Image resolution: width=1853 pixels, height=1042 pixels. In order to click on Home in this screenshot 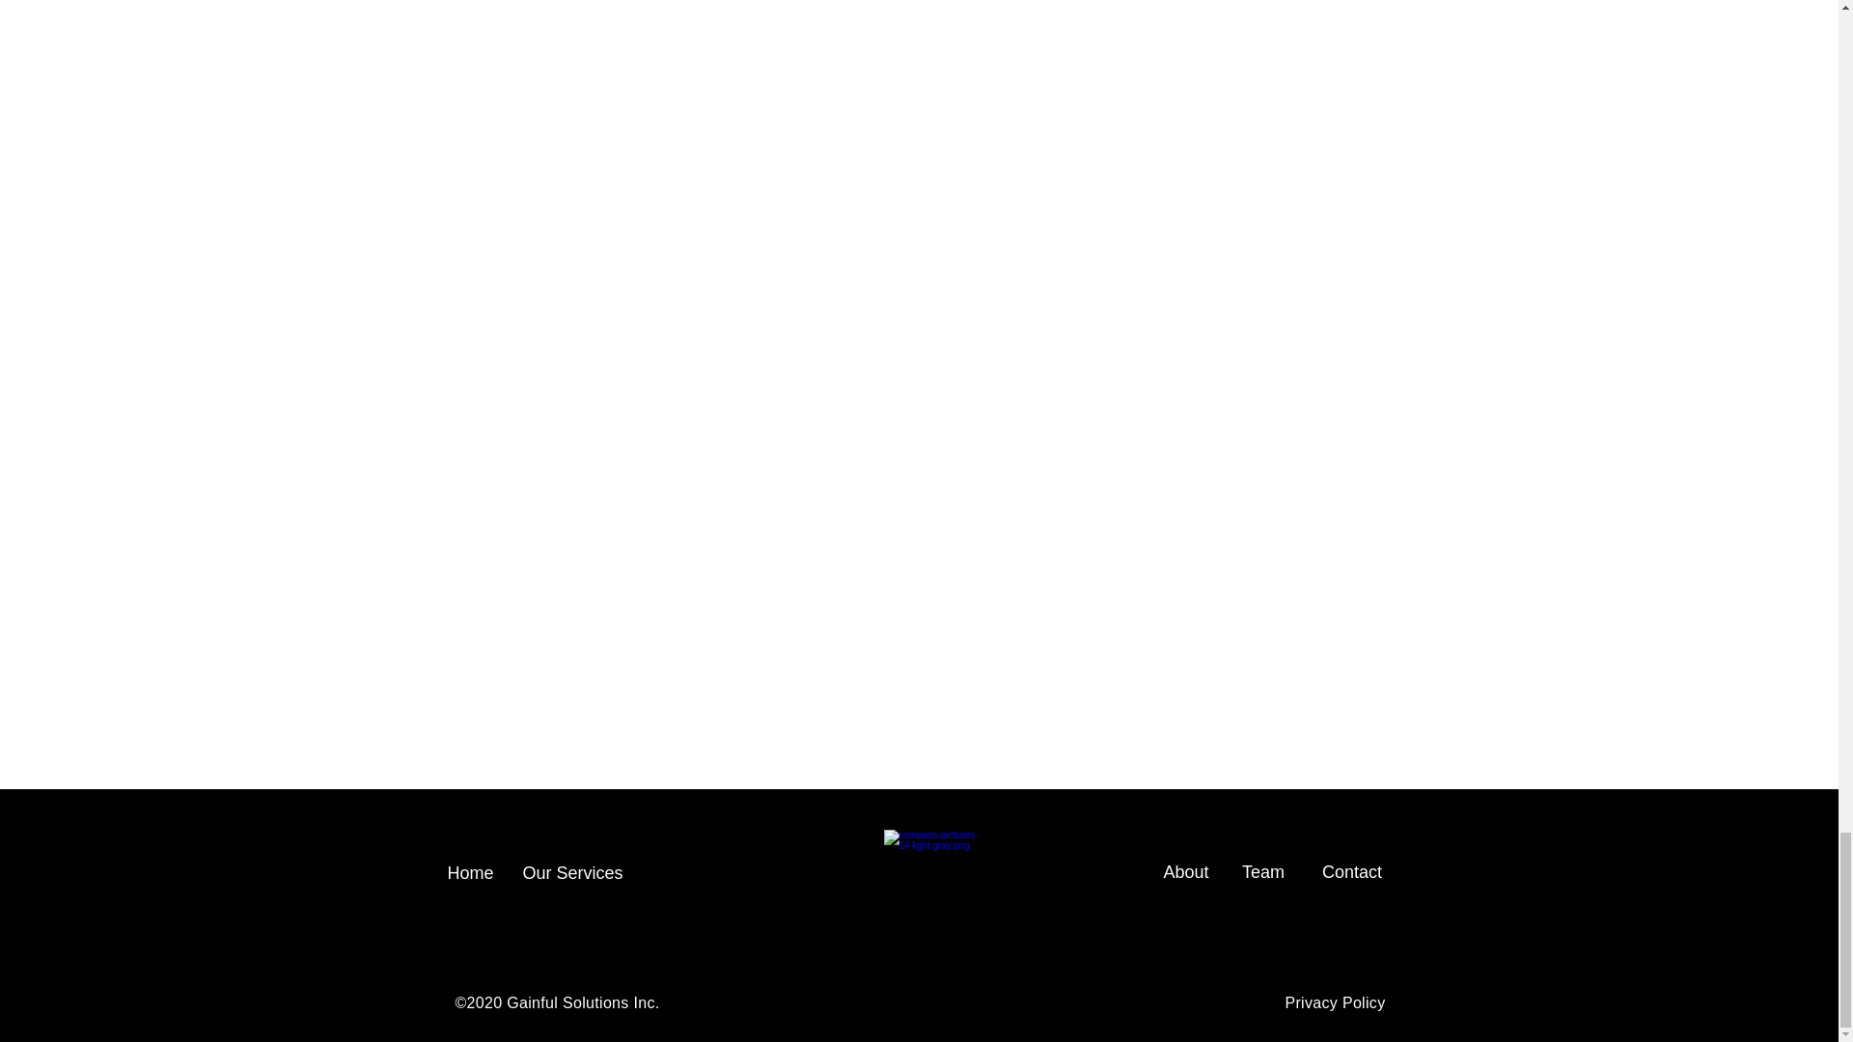, I will do `click(471, 872)`.